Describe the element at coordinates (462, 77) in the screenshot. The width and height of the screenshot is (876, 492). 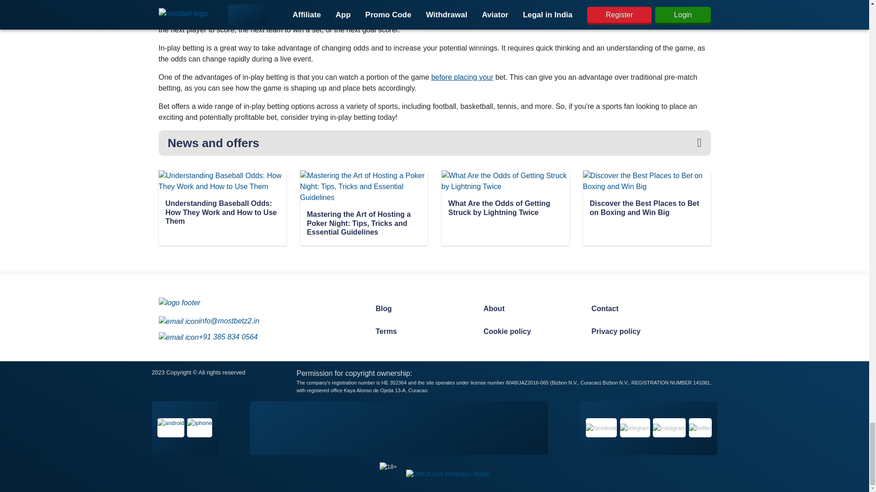
I see `before placing your` at that location.